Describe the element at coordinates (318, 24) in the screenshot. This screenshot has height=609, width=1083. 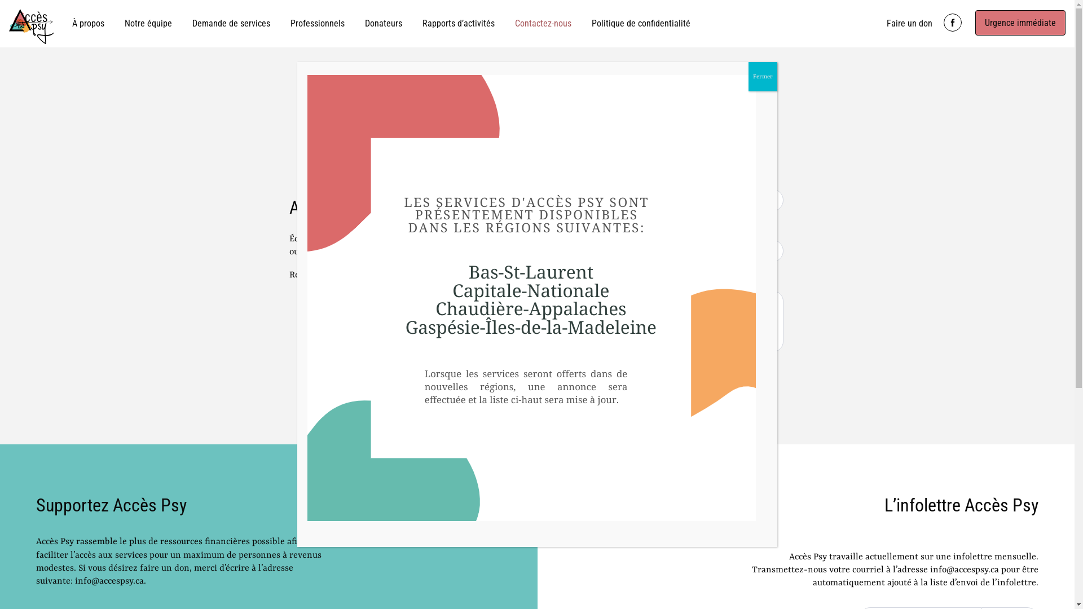
I see `Professionnels` at that location.